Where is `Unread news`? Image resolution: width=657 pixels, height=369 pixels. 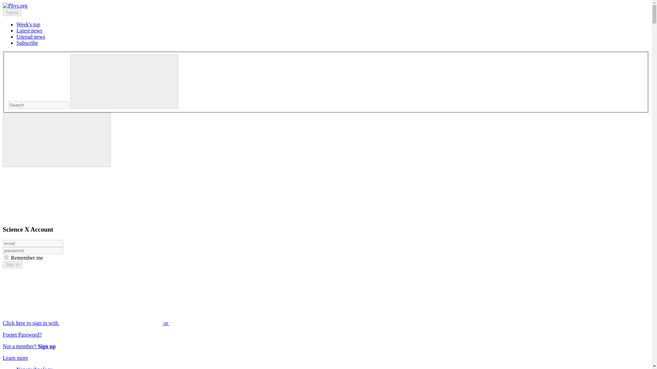
Unread news is located at coordinates (31, 37).